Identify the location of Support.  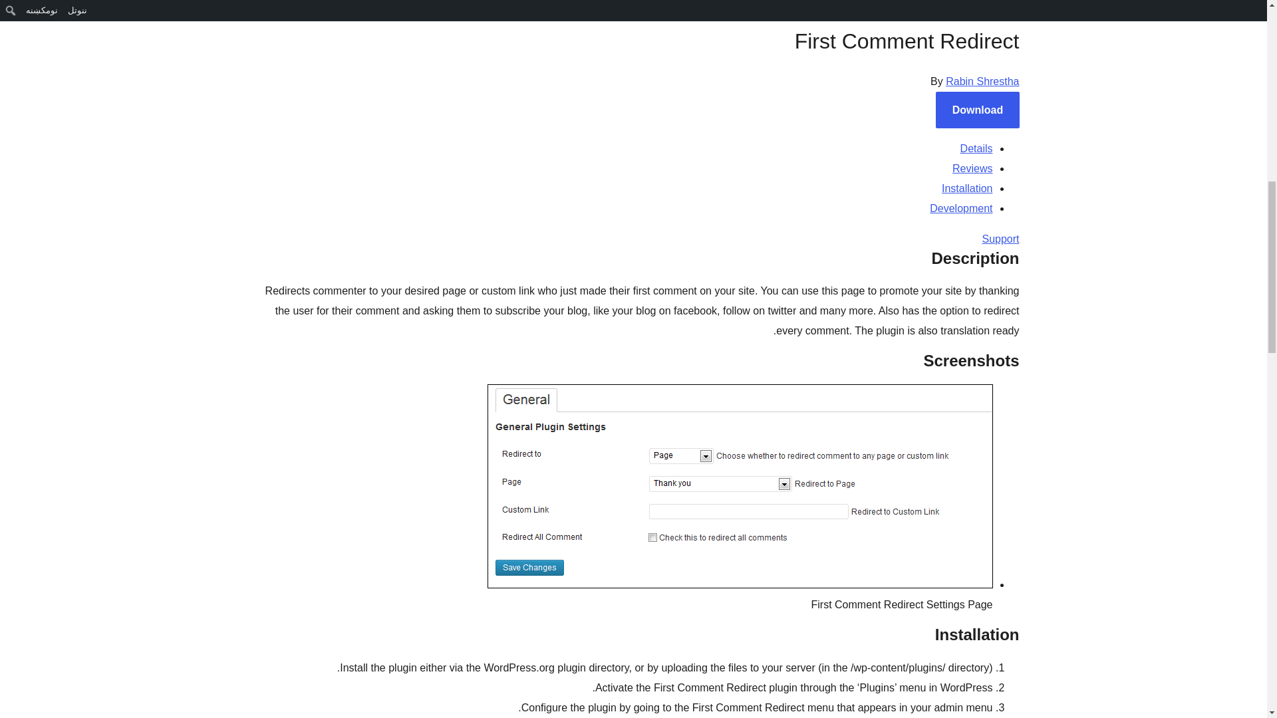
(1000, 239).